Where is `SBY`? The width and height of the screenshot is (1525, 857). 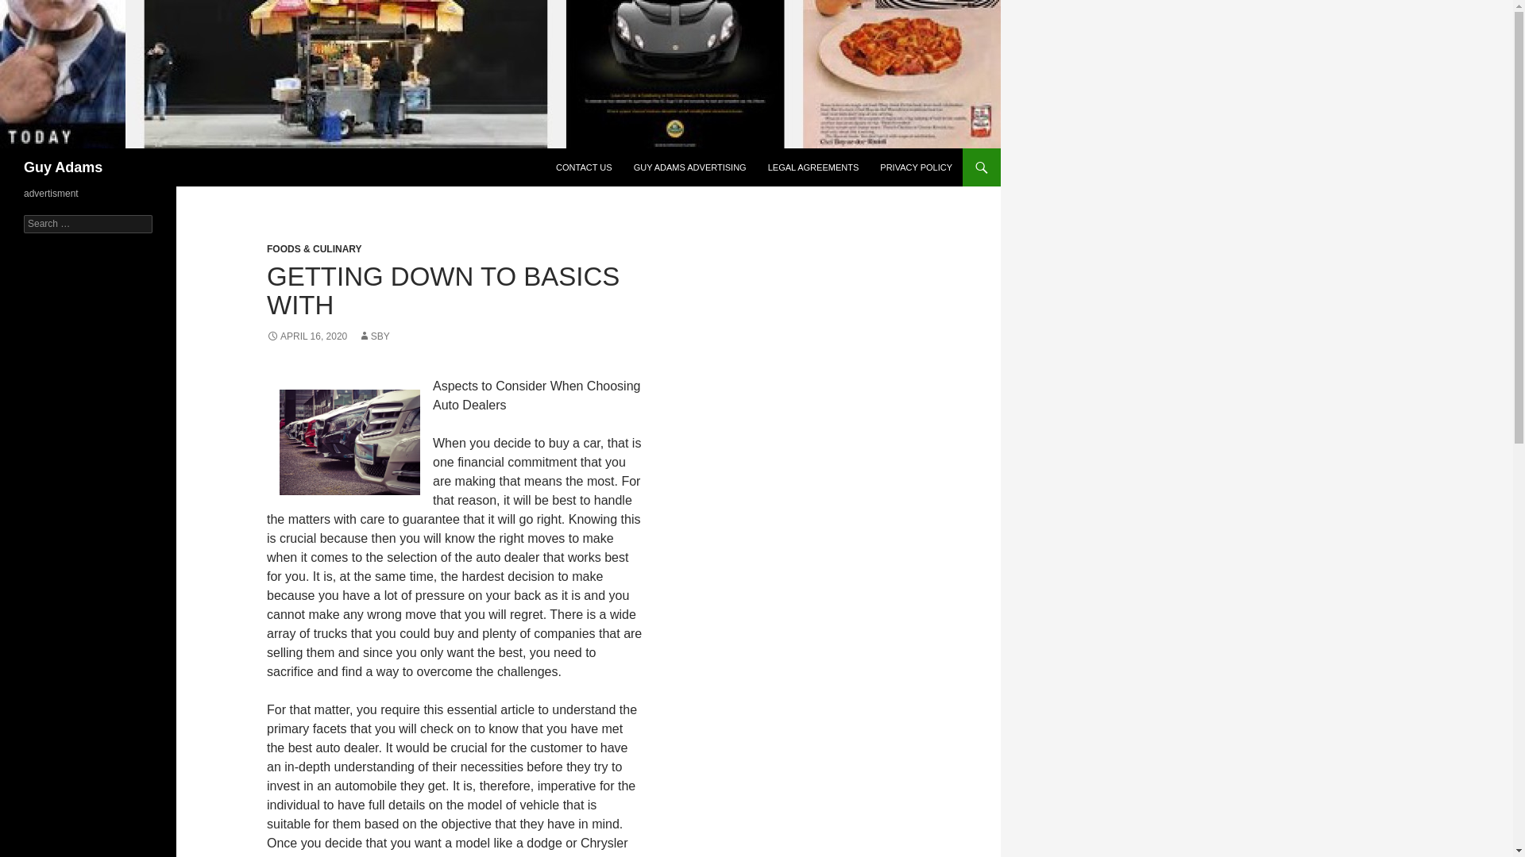
SBY is located at coordinates (374, 336).